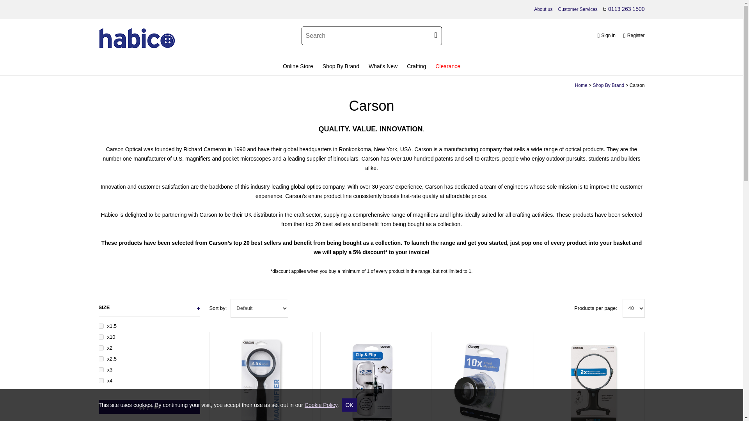  I want to click on Online Store, so click(298, 67).